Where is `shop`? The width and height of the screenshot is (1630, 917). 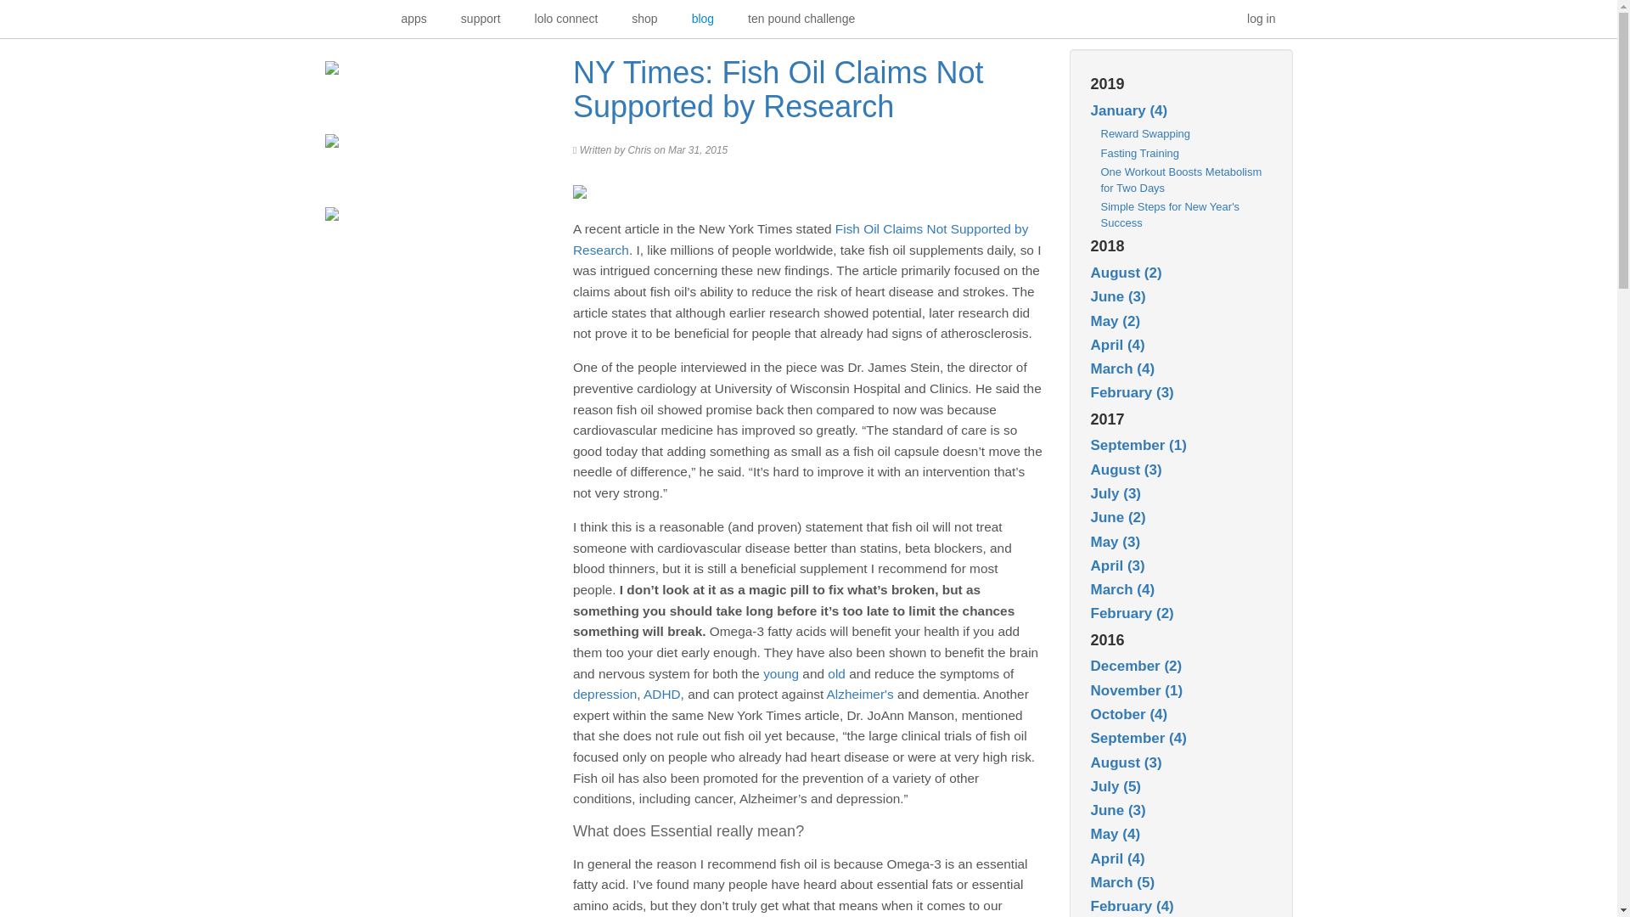
shop is located at coordinates (644, 19).